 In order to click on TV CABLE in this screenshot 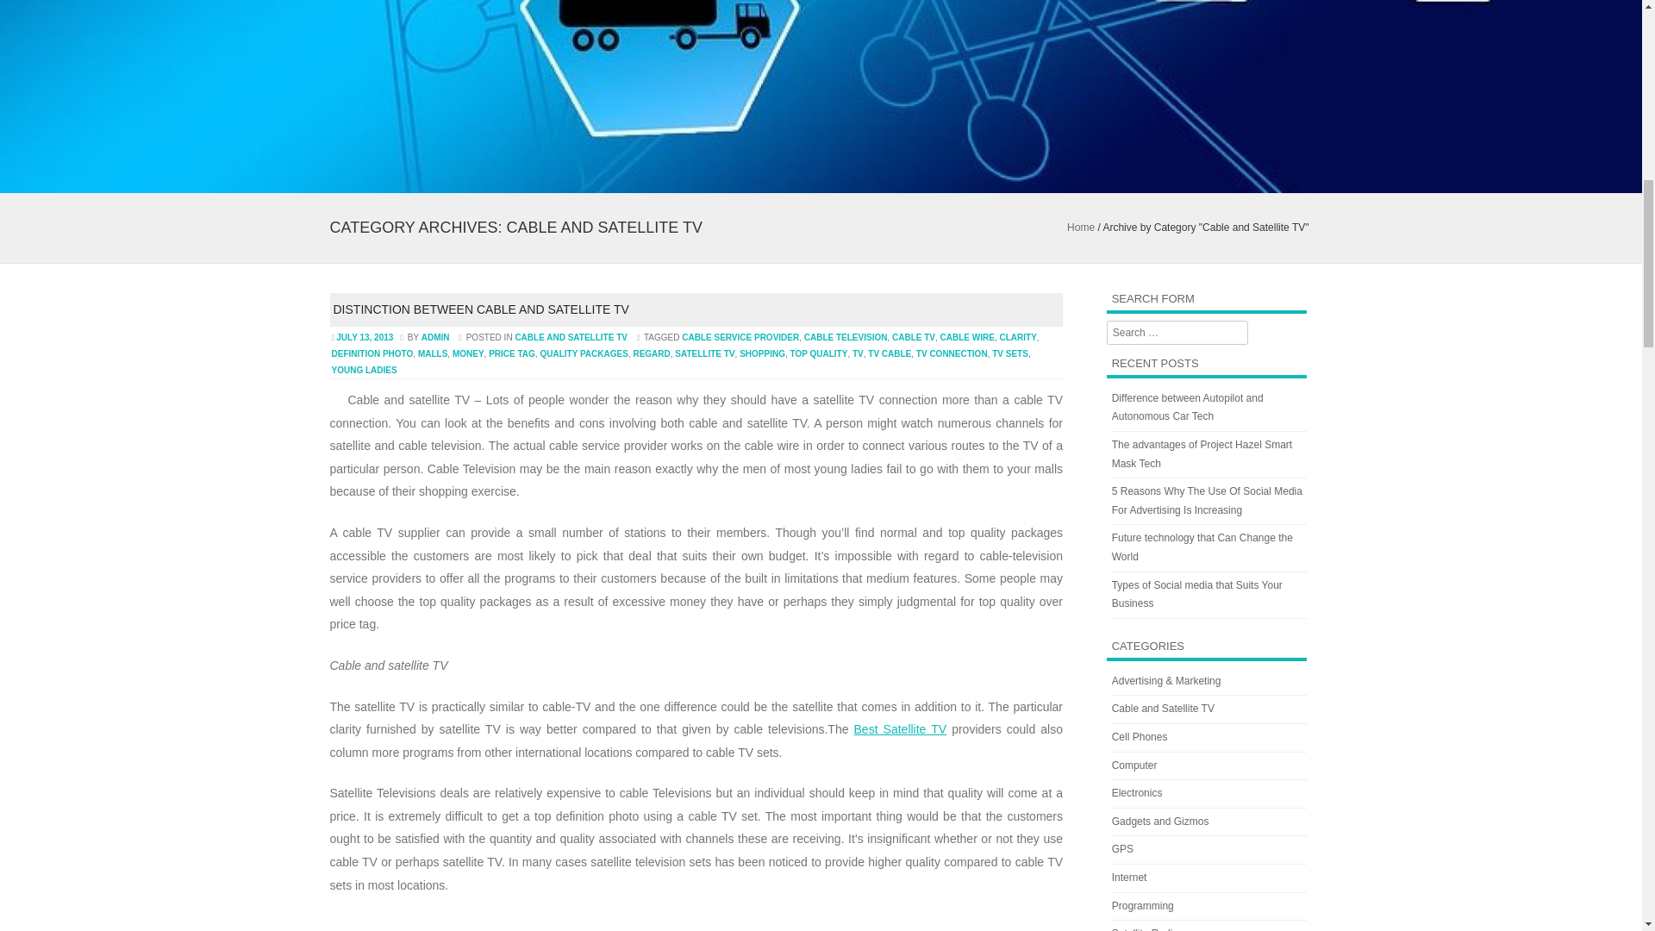, I will do `click(890, 353)`.